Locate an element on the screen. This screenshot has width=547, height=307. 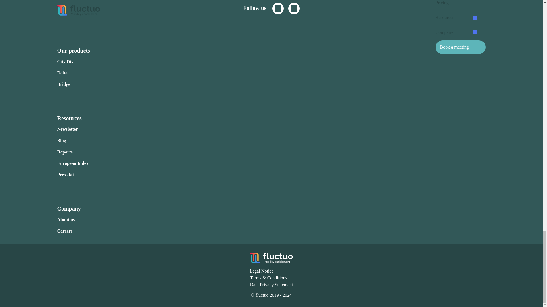
About us is located at coordinates (66, 219).